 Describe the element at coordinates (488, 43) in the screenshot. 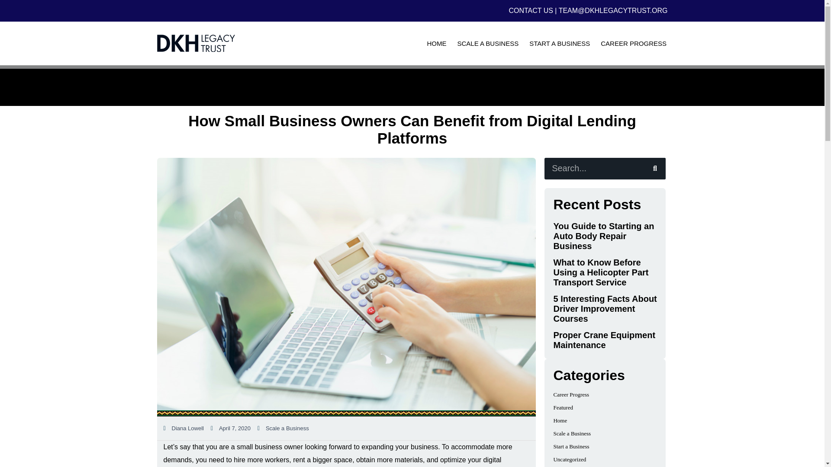

I see `SCALE A BUSINESS` at that location.